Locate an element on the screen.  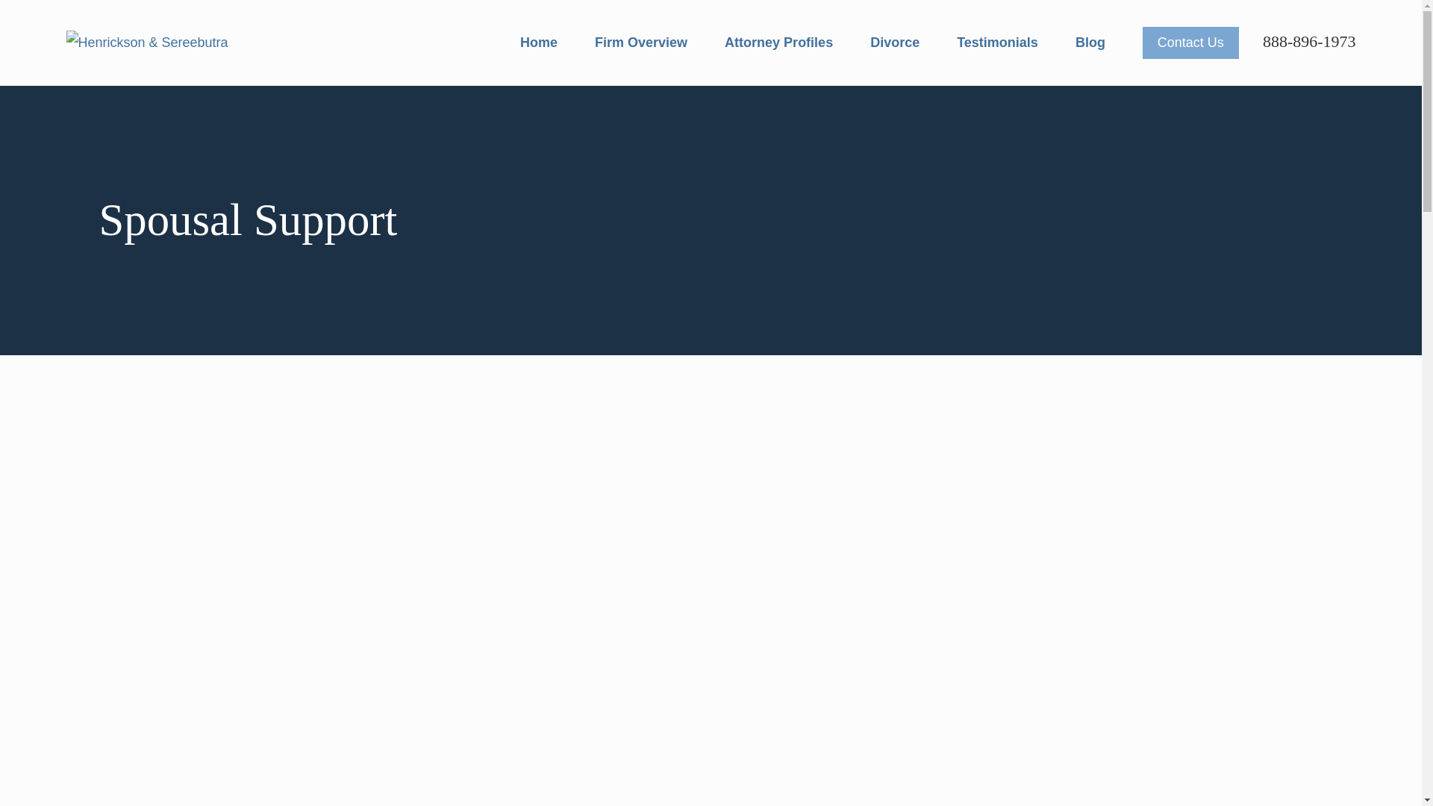
Testimonials is located at coordinates (997, 43).